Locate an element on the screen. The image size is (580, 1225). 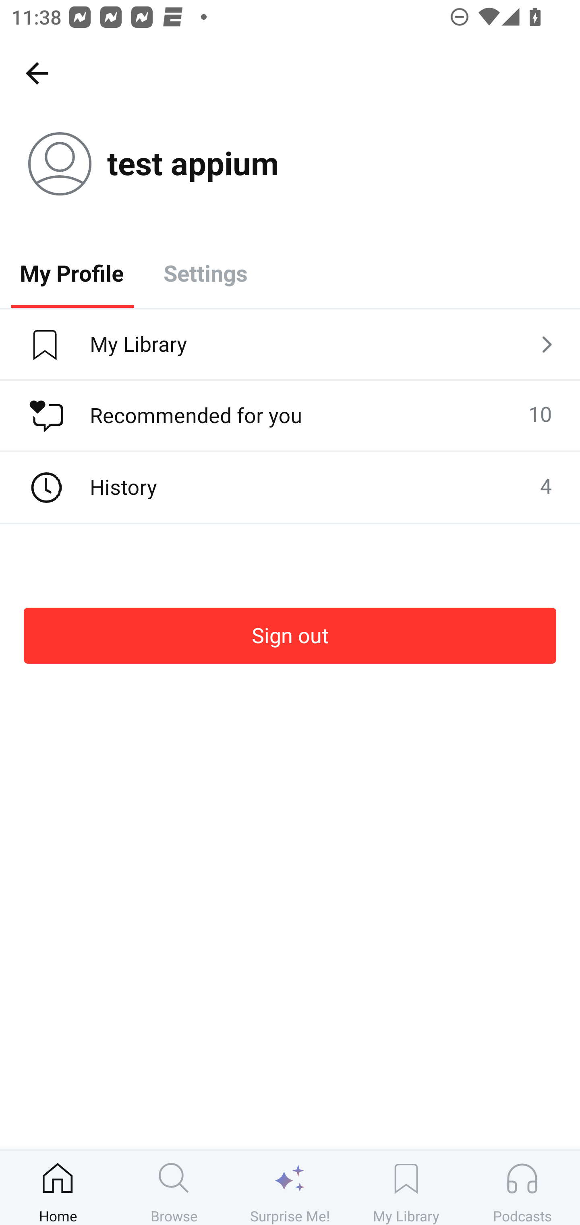
Home is located at coordinates (58, 1188).